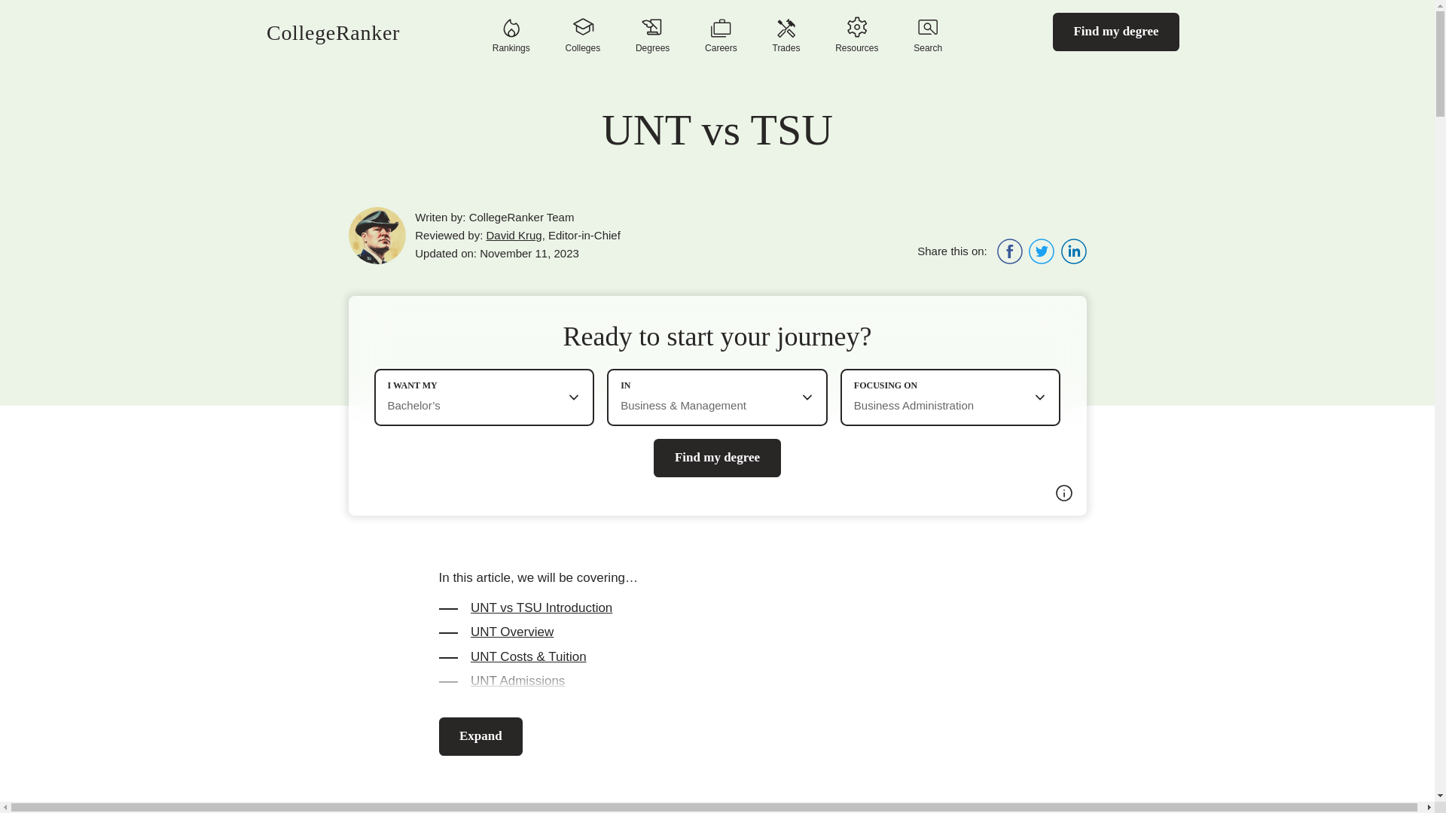  What do you see at coordinates (717, 632) in the screenshot?
I see `UNT Overview` at bounding box center [717, 632].